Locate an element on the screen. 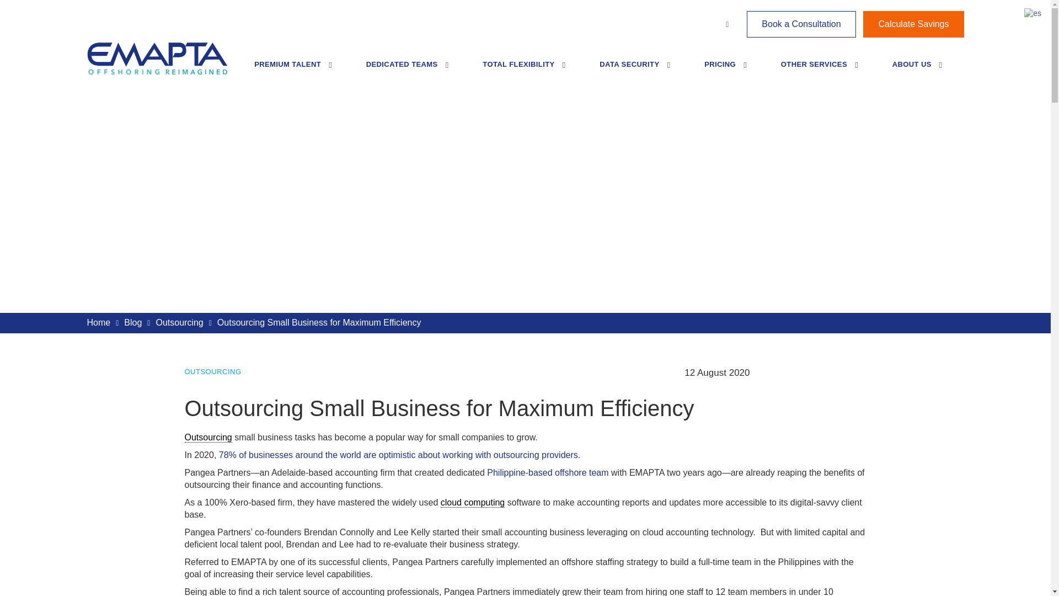 This screenshot has width=1059, height=596. Search is located at coordinates (590, 115).